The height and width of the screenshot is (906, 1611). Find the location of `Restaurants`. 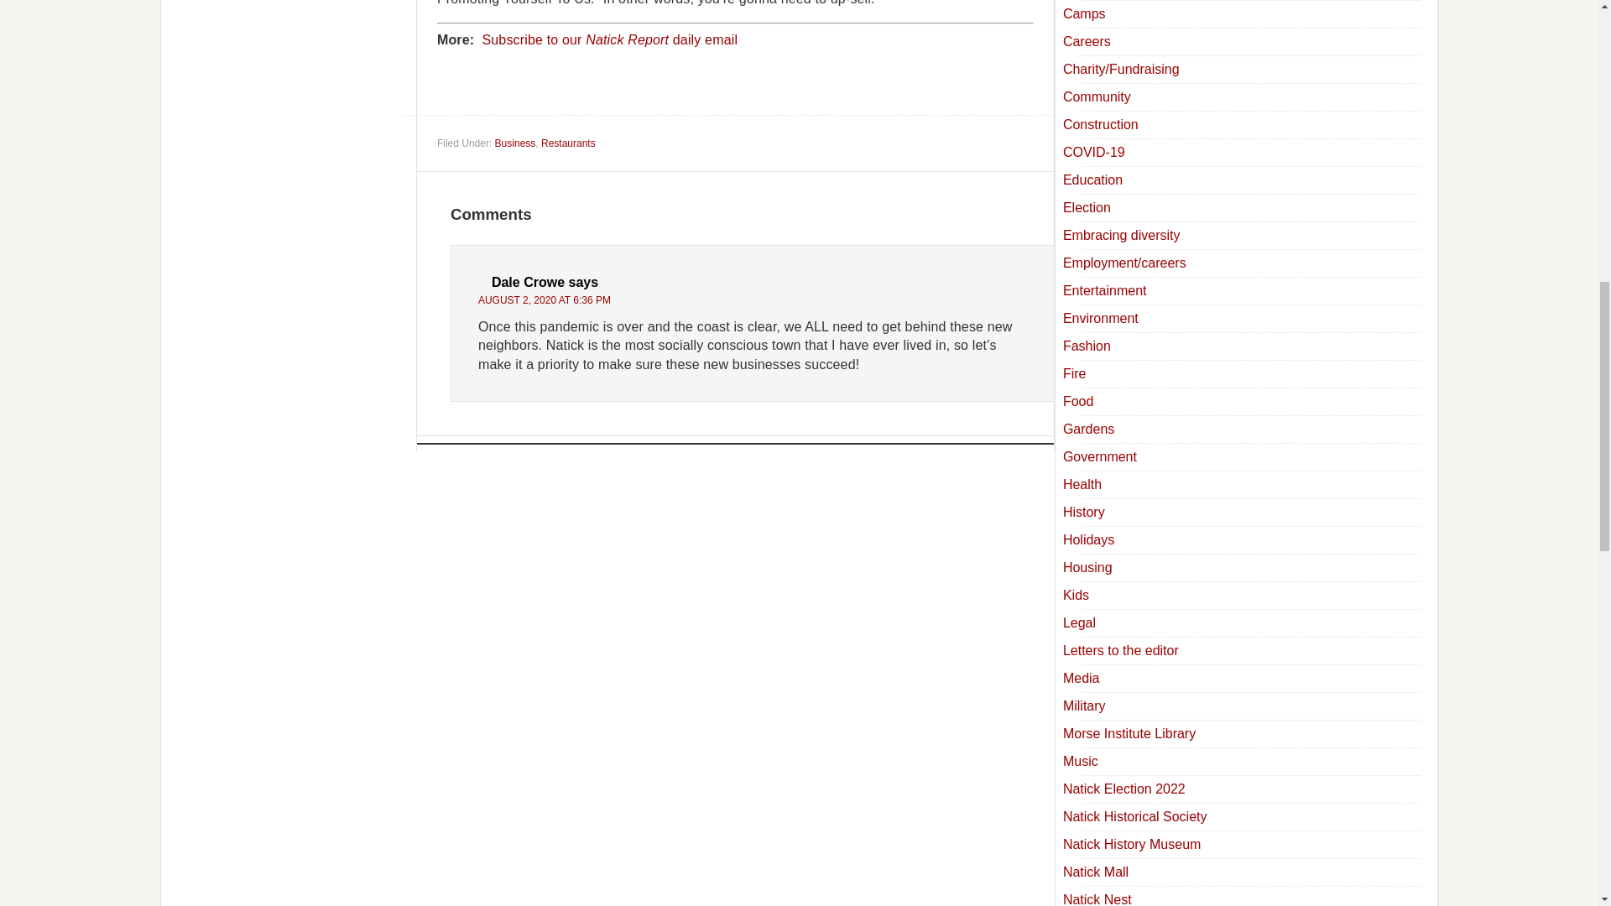

Restaurants is located at coordinates (569, 143).